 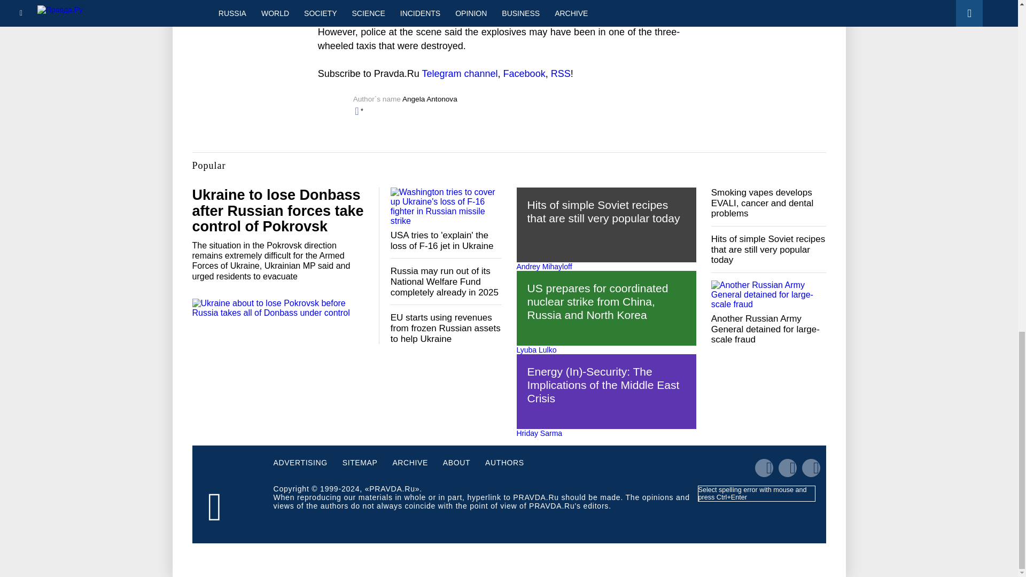 What do you see at coordinates (561, 74) in the screenshot?
I see `RSS` at bounding box center [561, 74].